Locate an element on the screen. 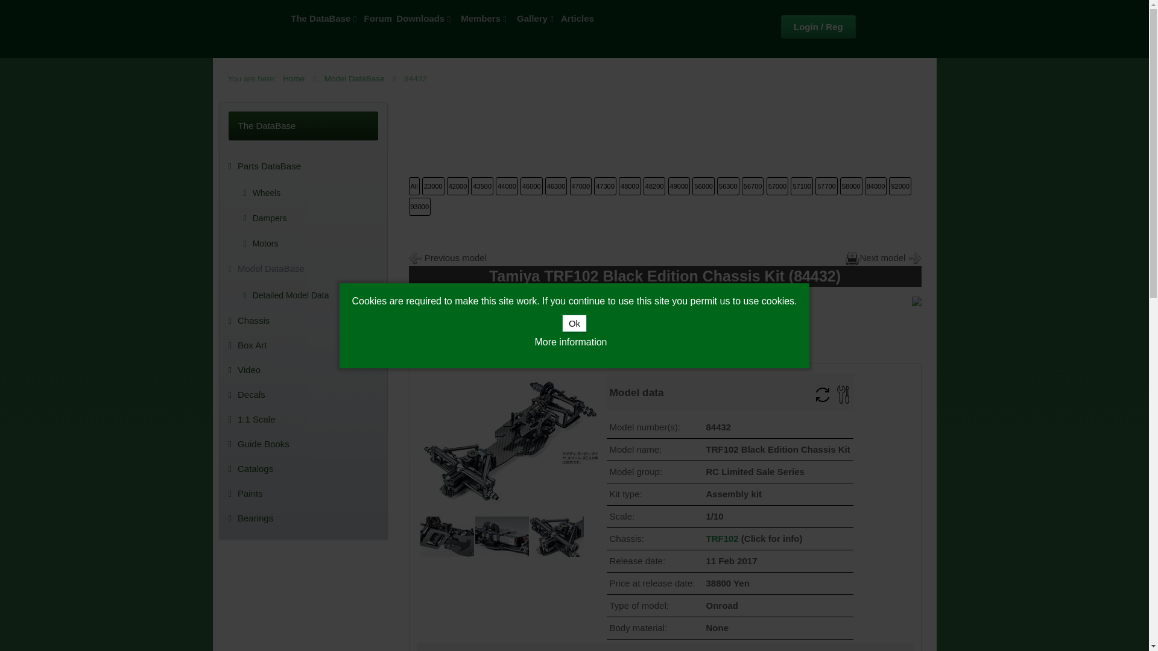 This screenshot has width=1158, height=651. 58000 is located at coordinates (852, 186).